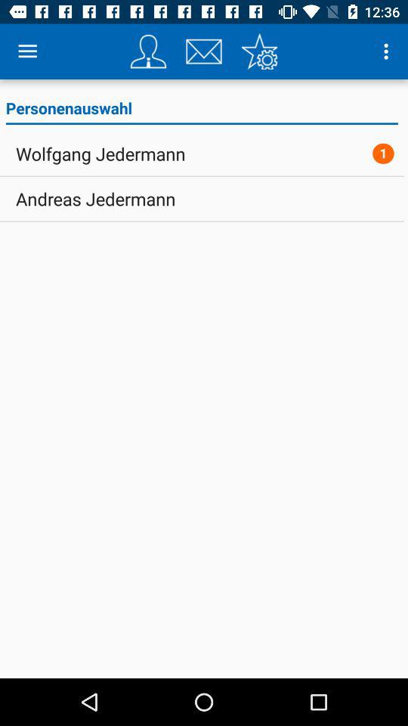 This screenshot has width=408, height=726. I want to click on mark as a favorite, so click(259, 51).